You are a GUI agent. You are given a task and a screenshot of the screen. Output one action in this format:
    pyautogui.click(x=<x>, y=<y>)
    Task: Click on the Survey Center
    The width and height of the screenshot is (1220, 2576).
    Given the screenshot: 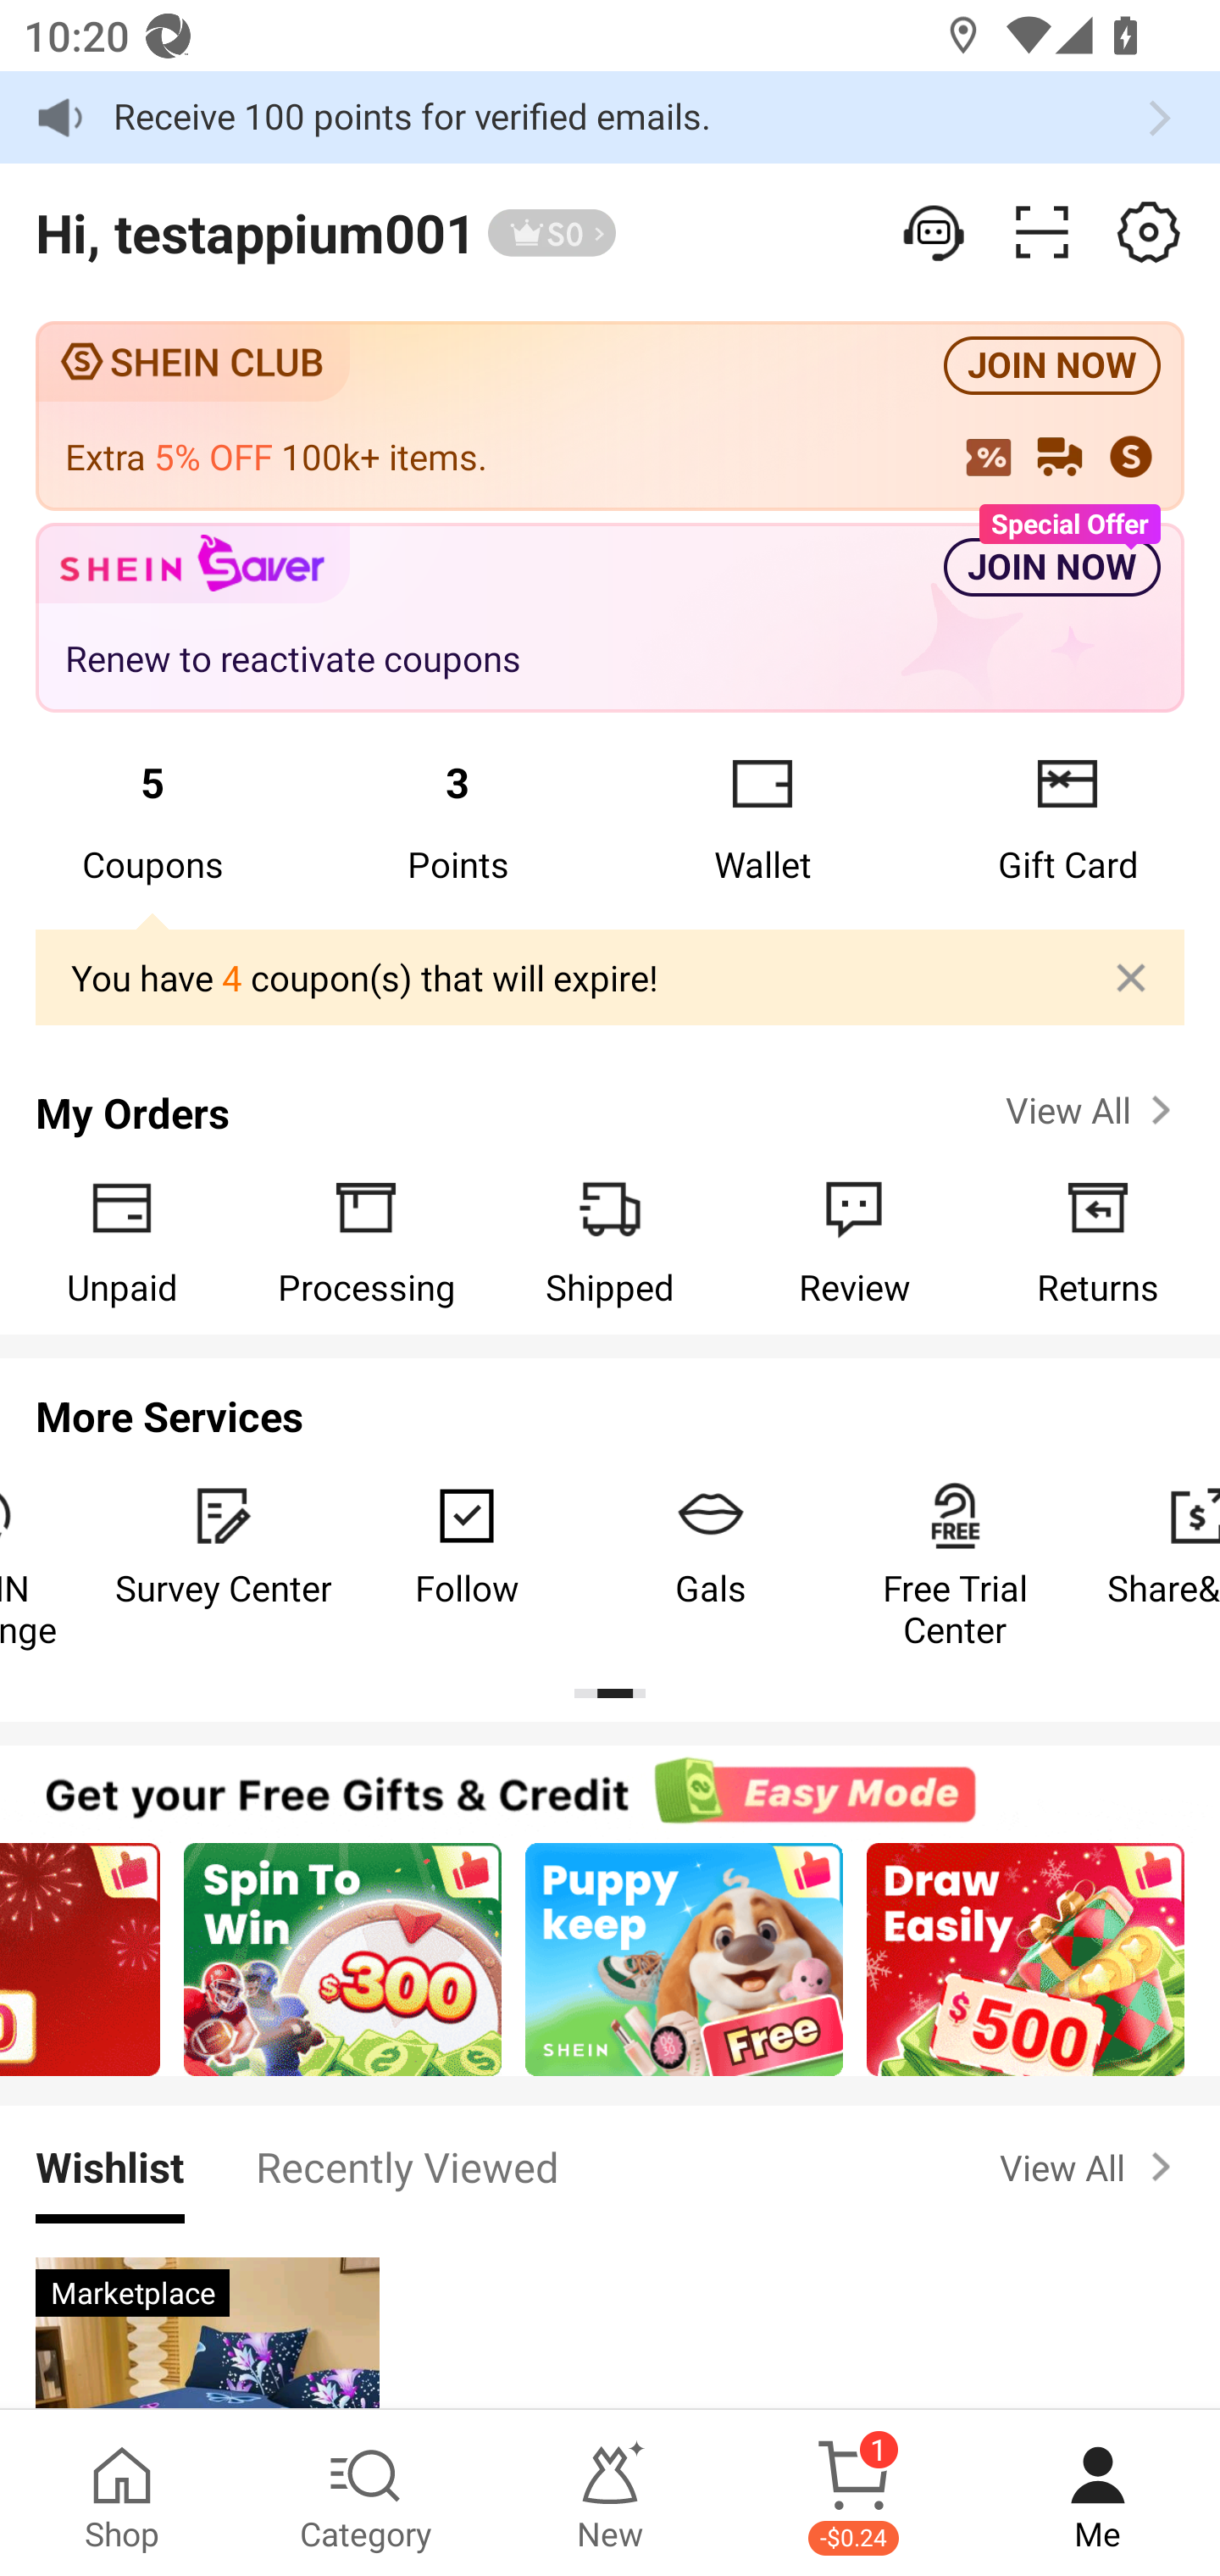 What is the action you would take?
    pyautogui.click(x=223, y=1546)
    